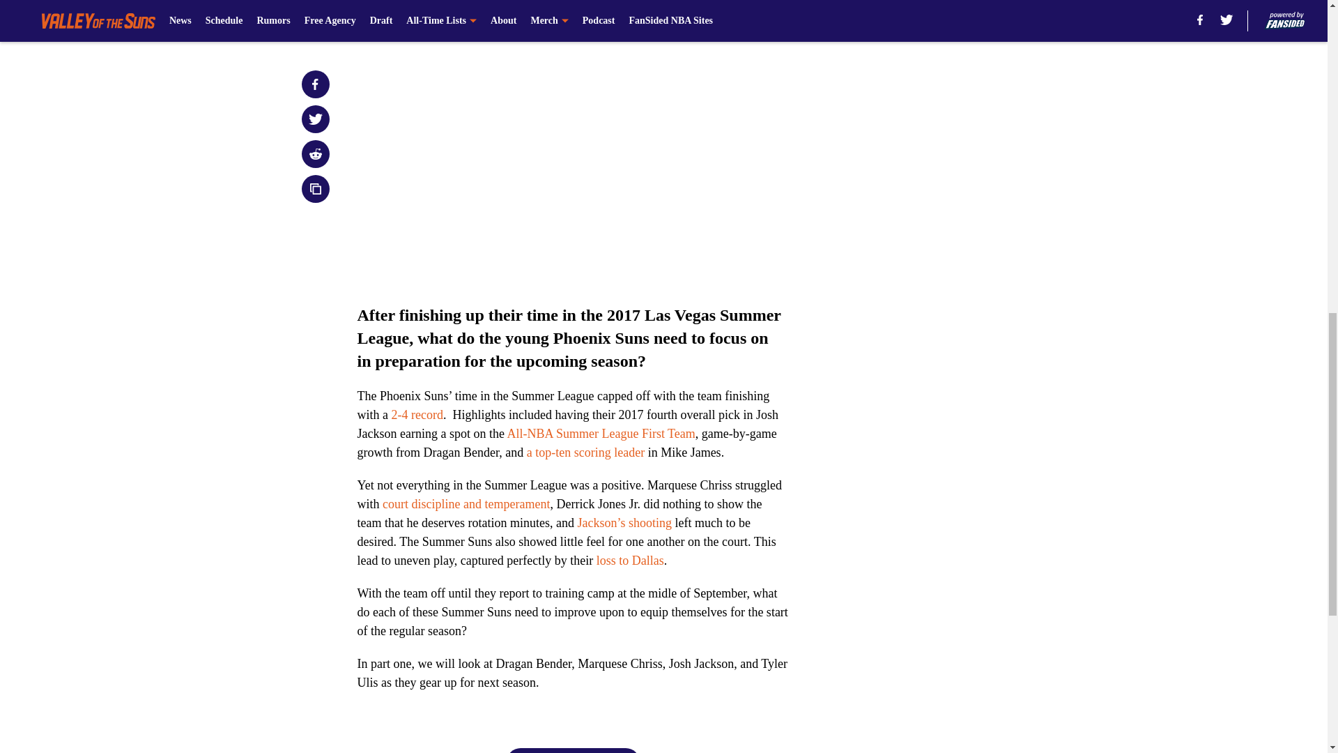  Describe the element at coordinates (585, 452) in the screenshot. I see `a top-ten scoring leader` at that location.